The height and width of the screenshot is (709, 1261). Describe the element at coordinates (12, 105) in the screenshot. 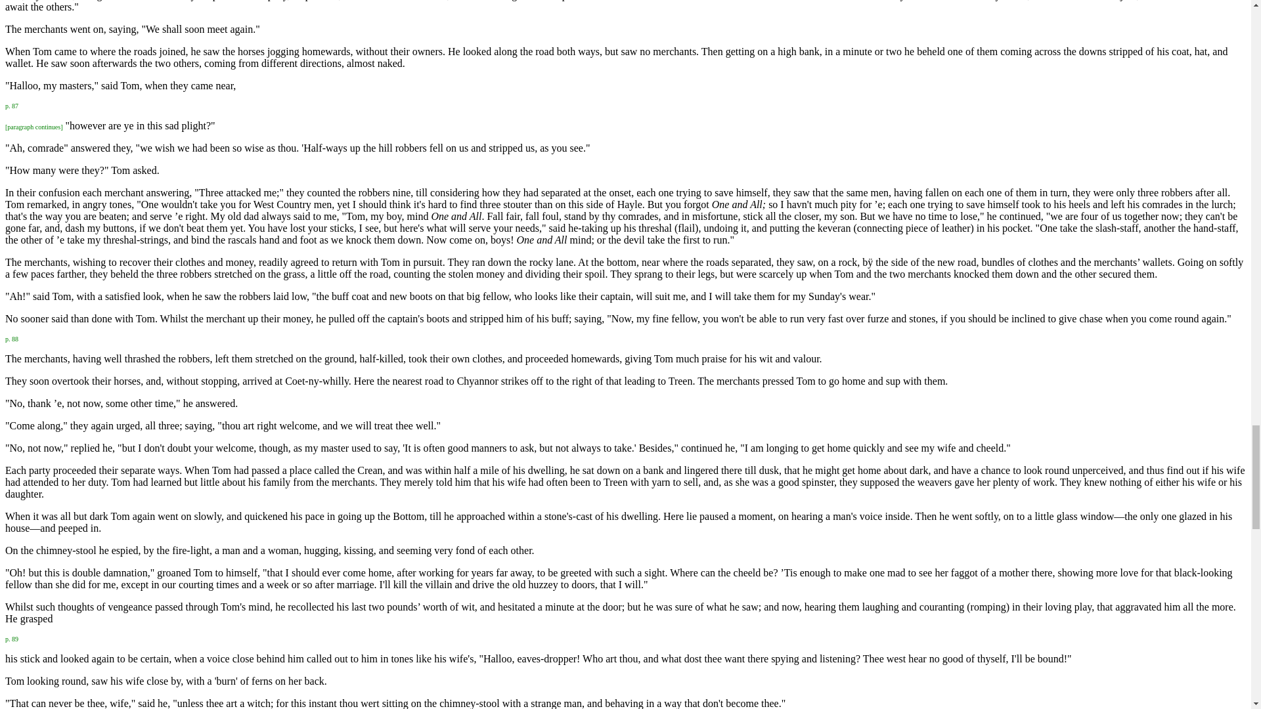

I see `p. 87` at that location.